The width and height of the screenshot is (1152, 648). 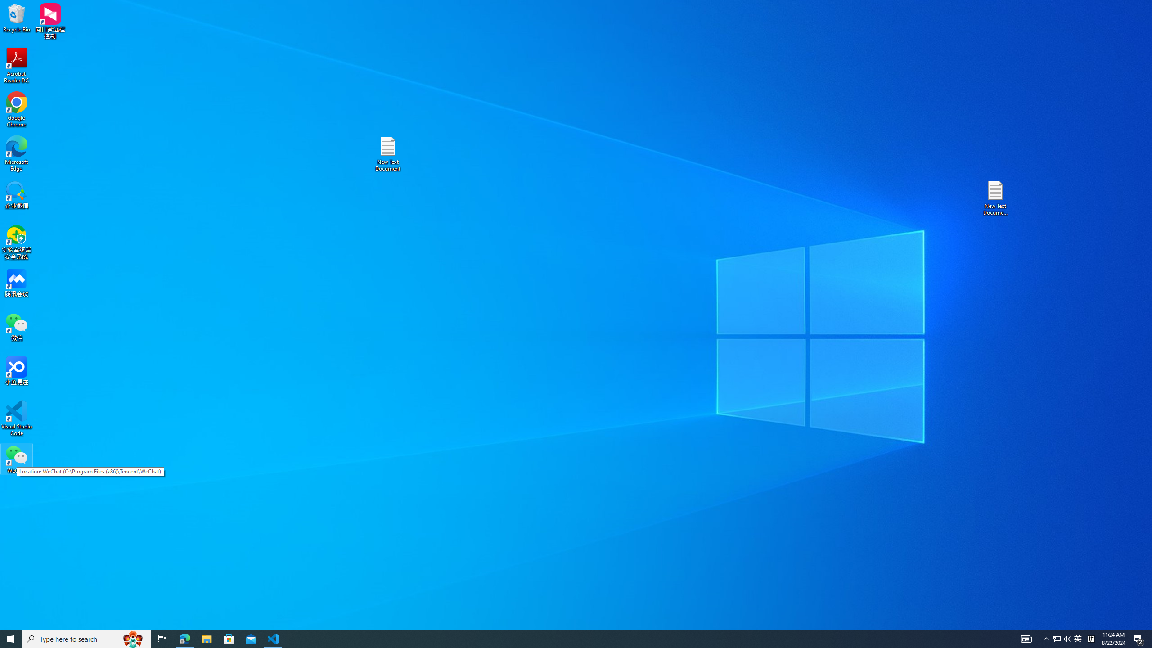 What do you see at coordinates (1057, 639) in the screenshot?
I see `New Text Document` at bounding box center [1057, 639].